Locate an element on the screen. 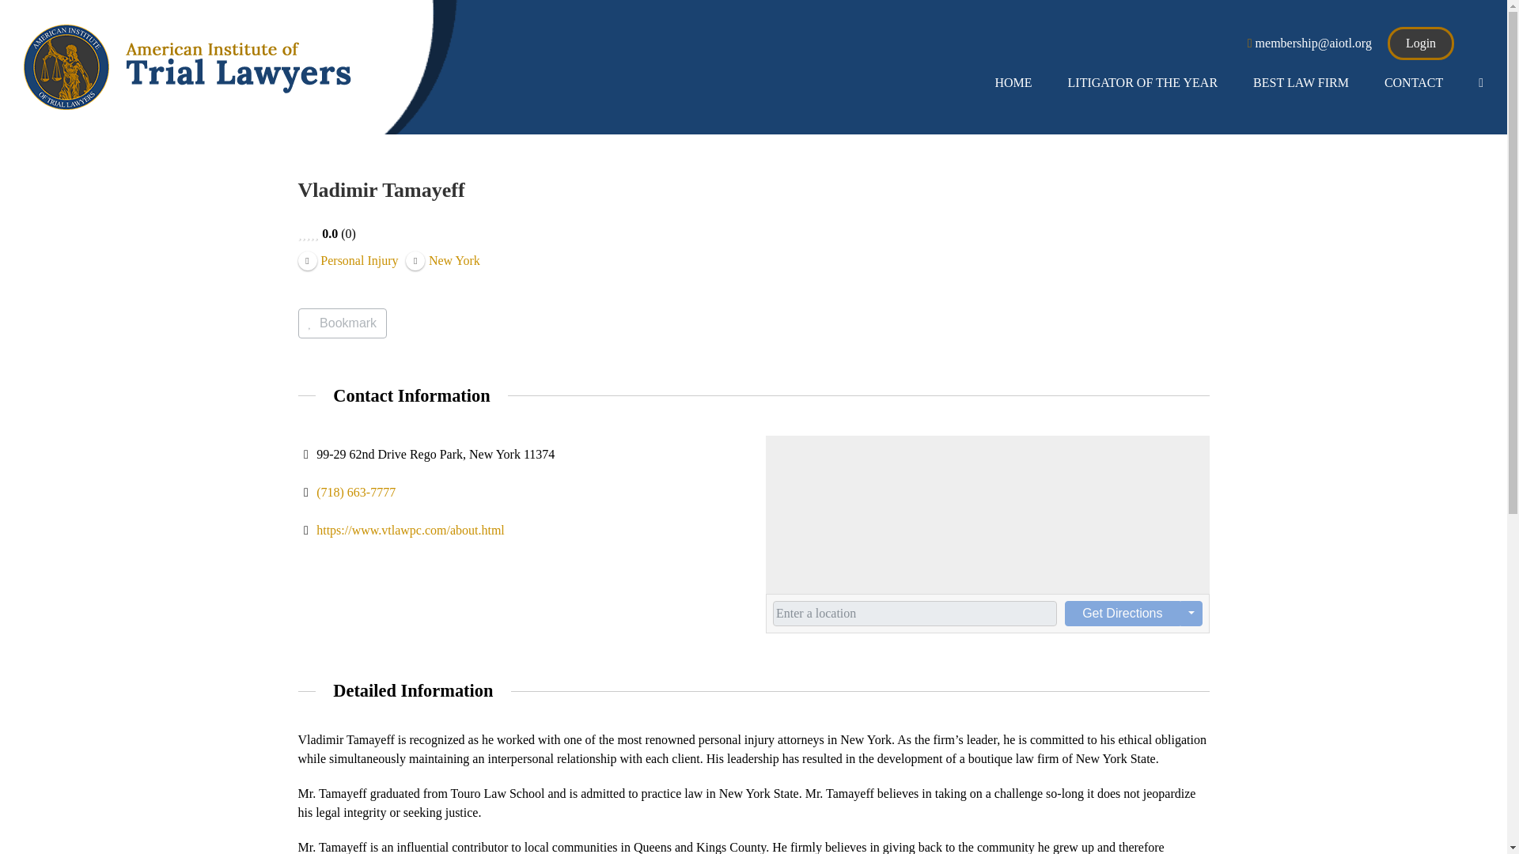 Image resolution: width=1519 pixels, height=854 pixels. Get Directions is located at coordinates (1122, 614).